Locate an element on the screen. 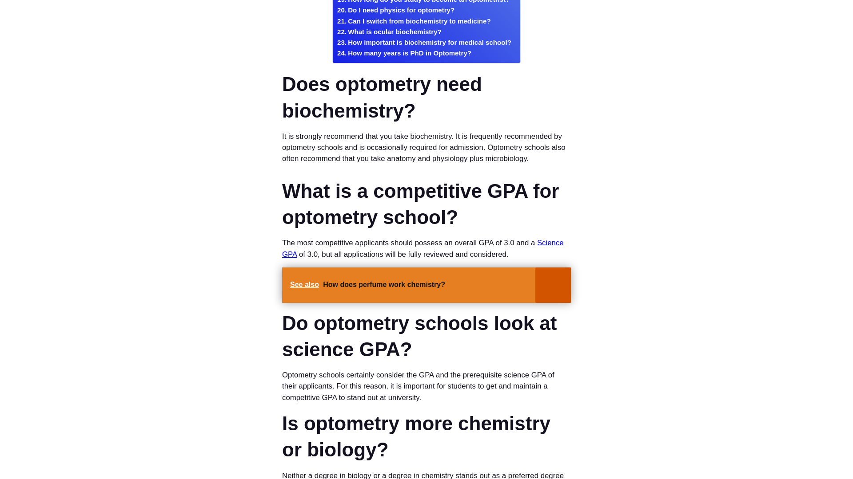  What is ocular biochemistry? is located at coordinates (389, 32).